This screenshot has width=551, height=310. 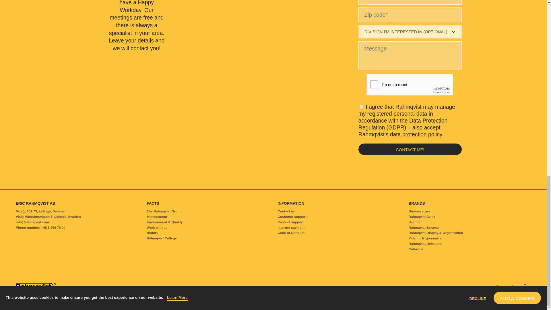 I want to click on Rahmqvist College, so click(x=162, y=238).